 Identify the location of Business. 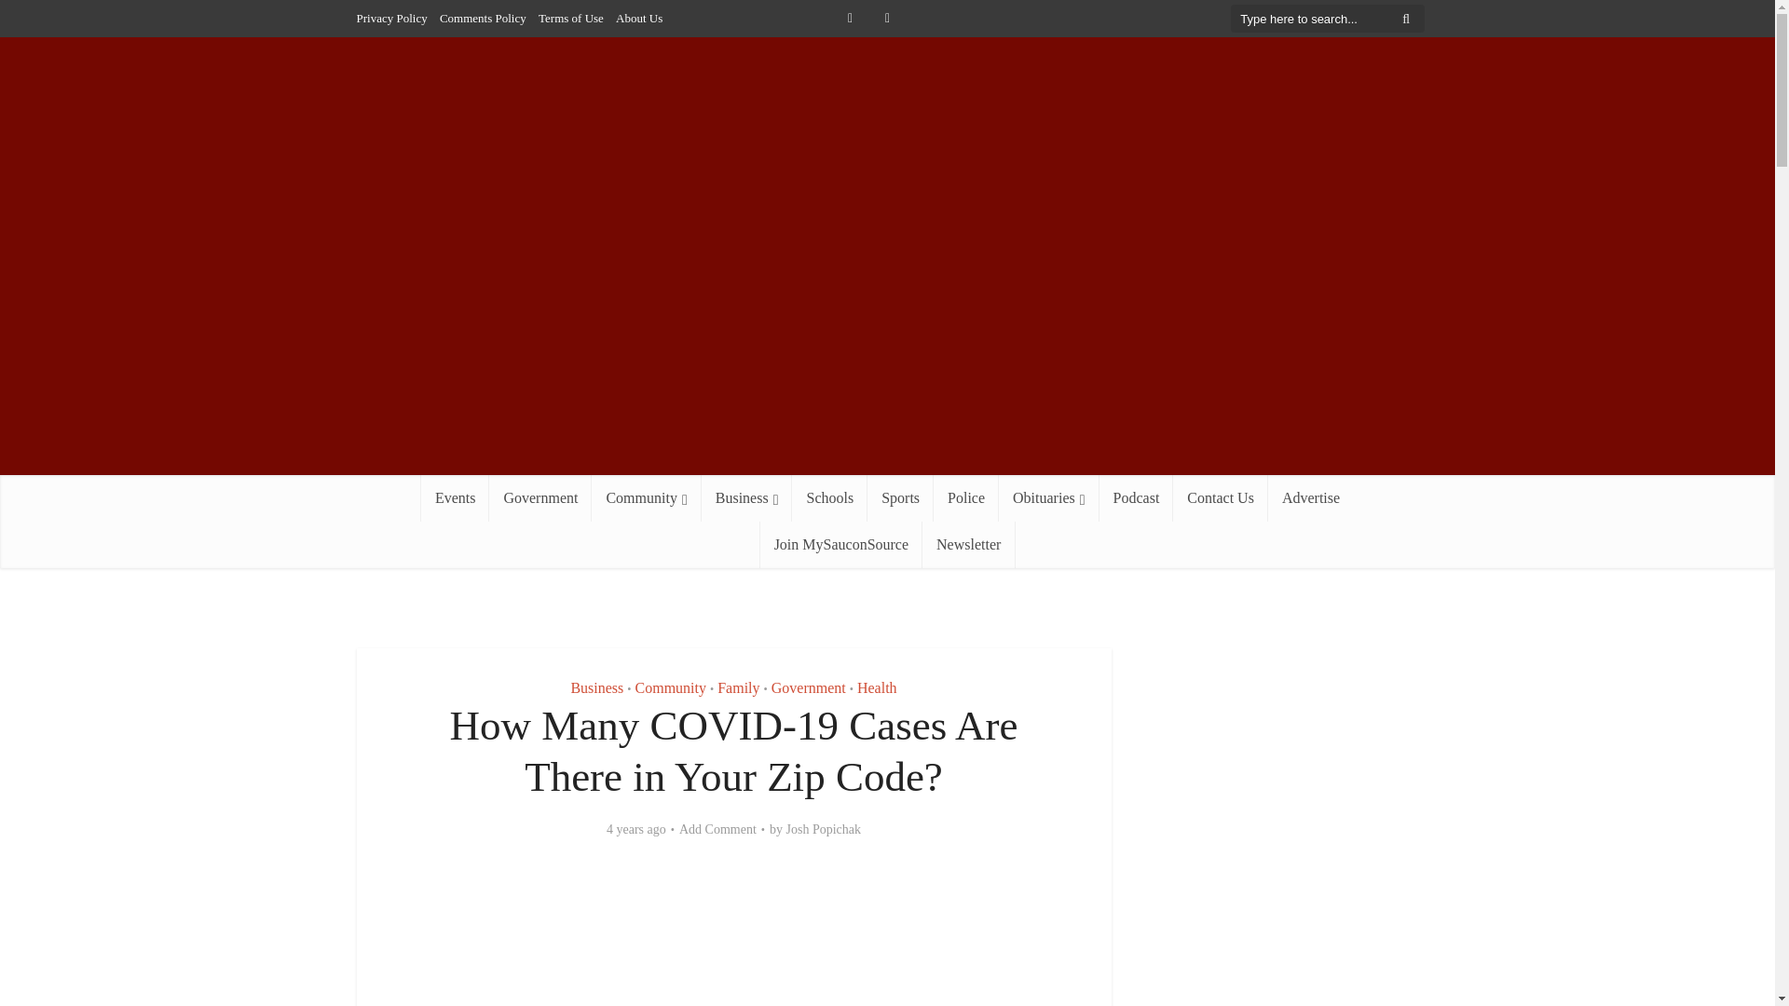
(596, 687).